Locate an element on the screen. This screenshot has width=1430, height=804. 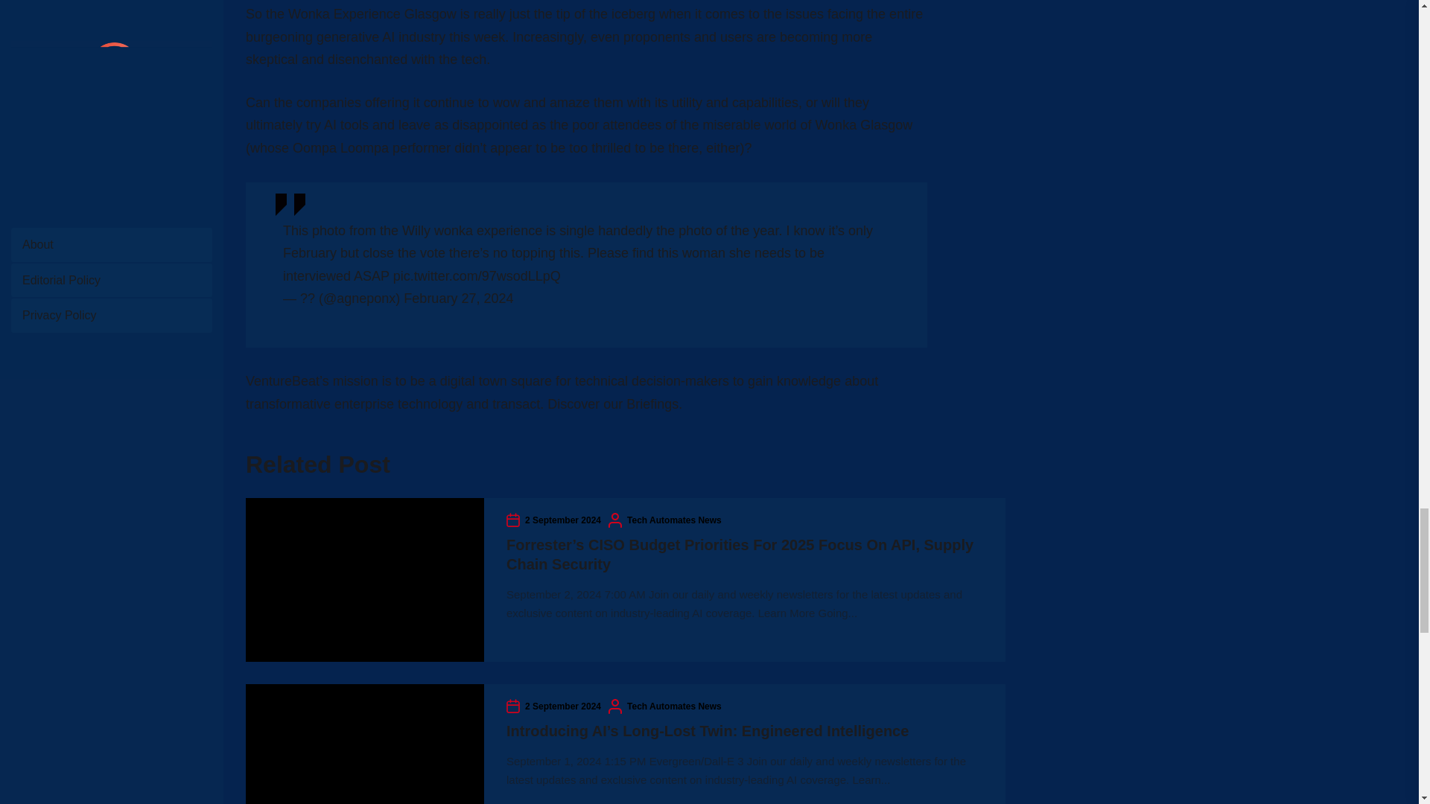
2 September 2024 is located at coordinates (562, 520).